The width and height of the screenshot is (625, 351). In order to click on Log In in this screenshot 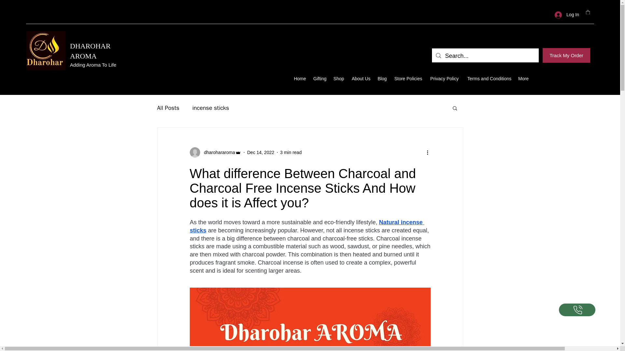, I will do `click(567, 15)`.